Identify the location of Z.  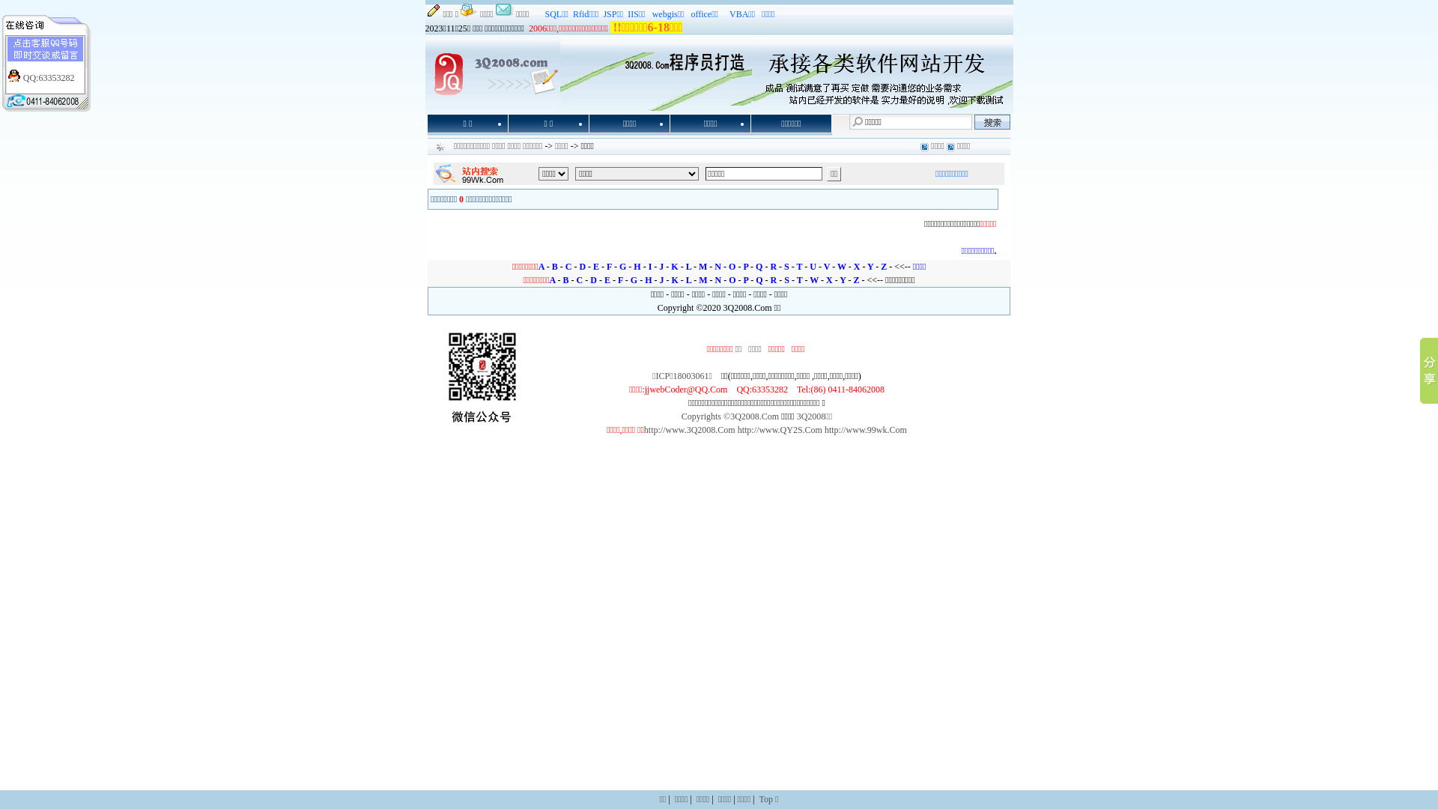
(857, 280).